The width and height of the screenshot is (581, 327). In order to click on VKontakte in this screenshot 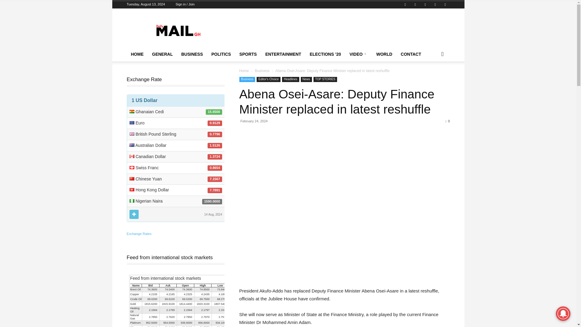, I will do `click(445, 4)`.